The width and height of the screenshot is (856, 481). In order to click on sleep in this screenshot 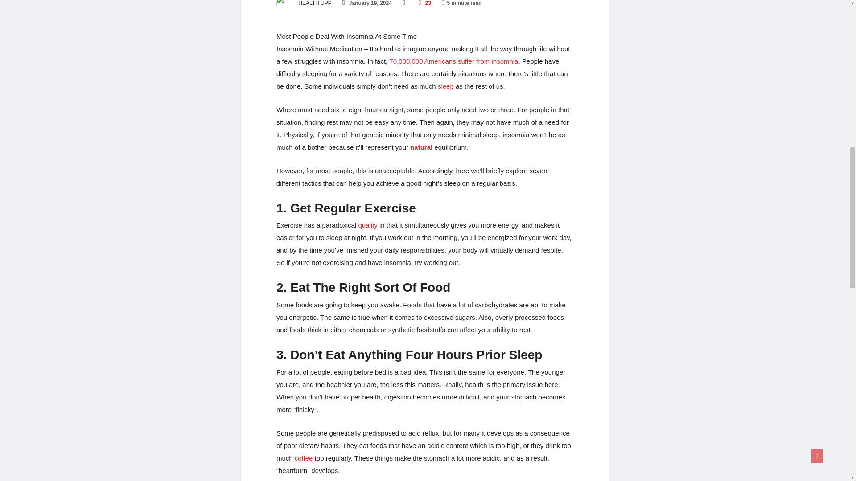, I will do `click(445, 86)`.